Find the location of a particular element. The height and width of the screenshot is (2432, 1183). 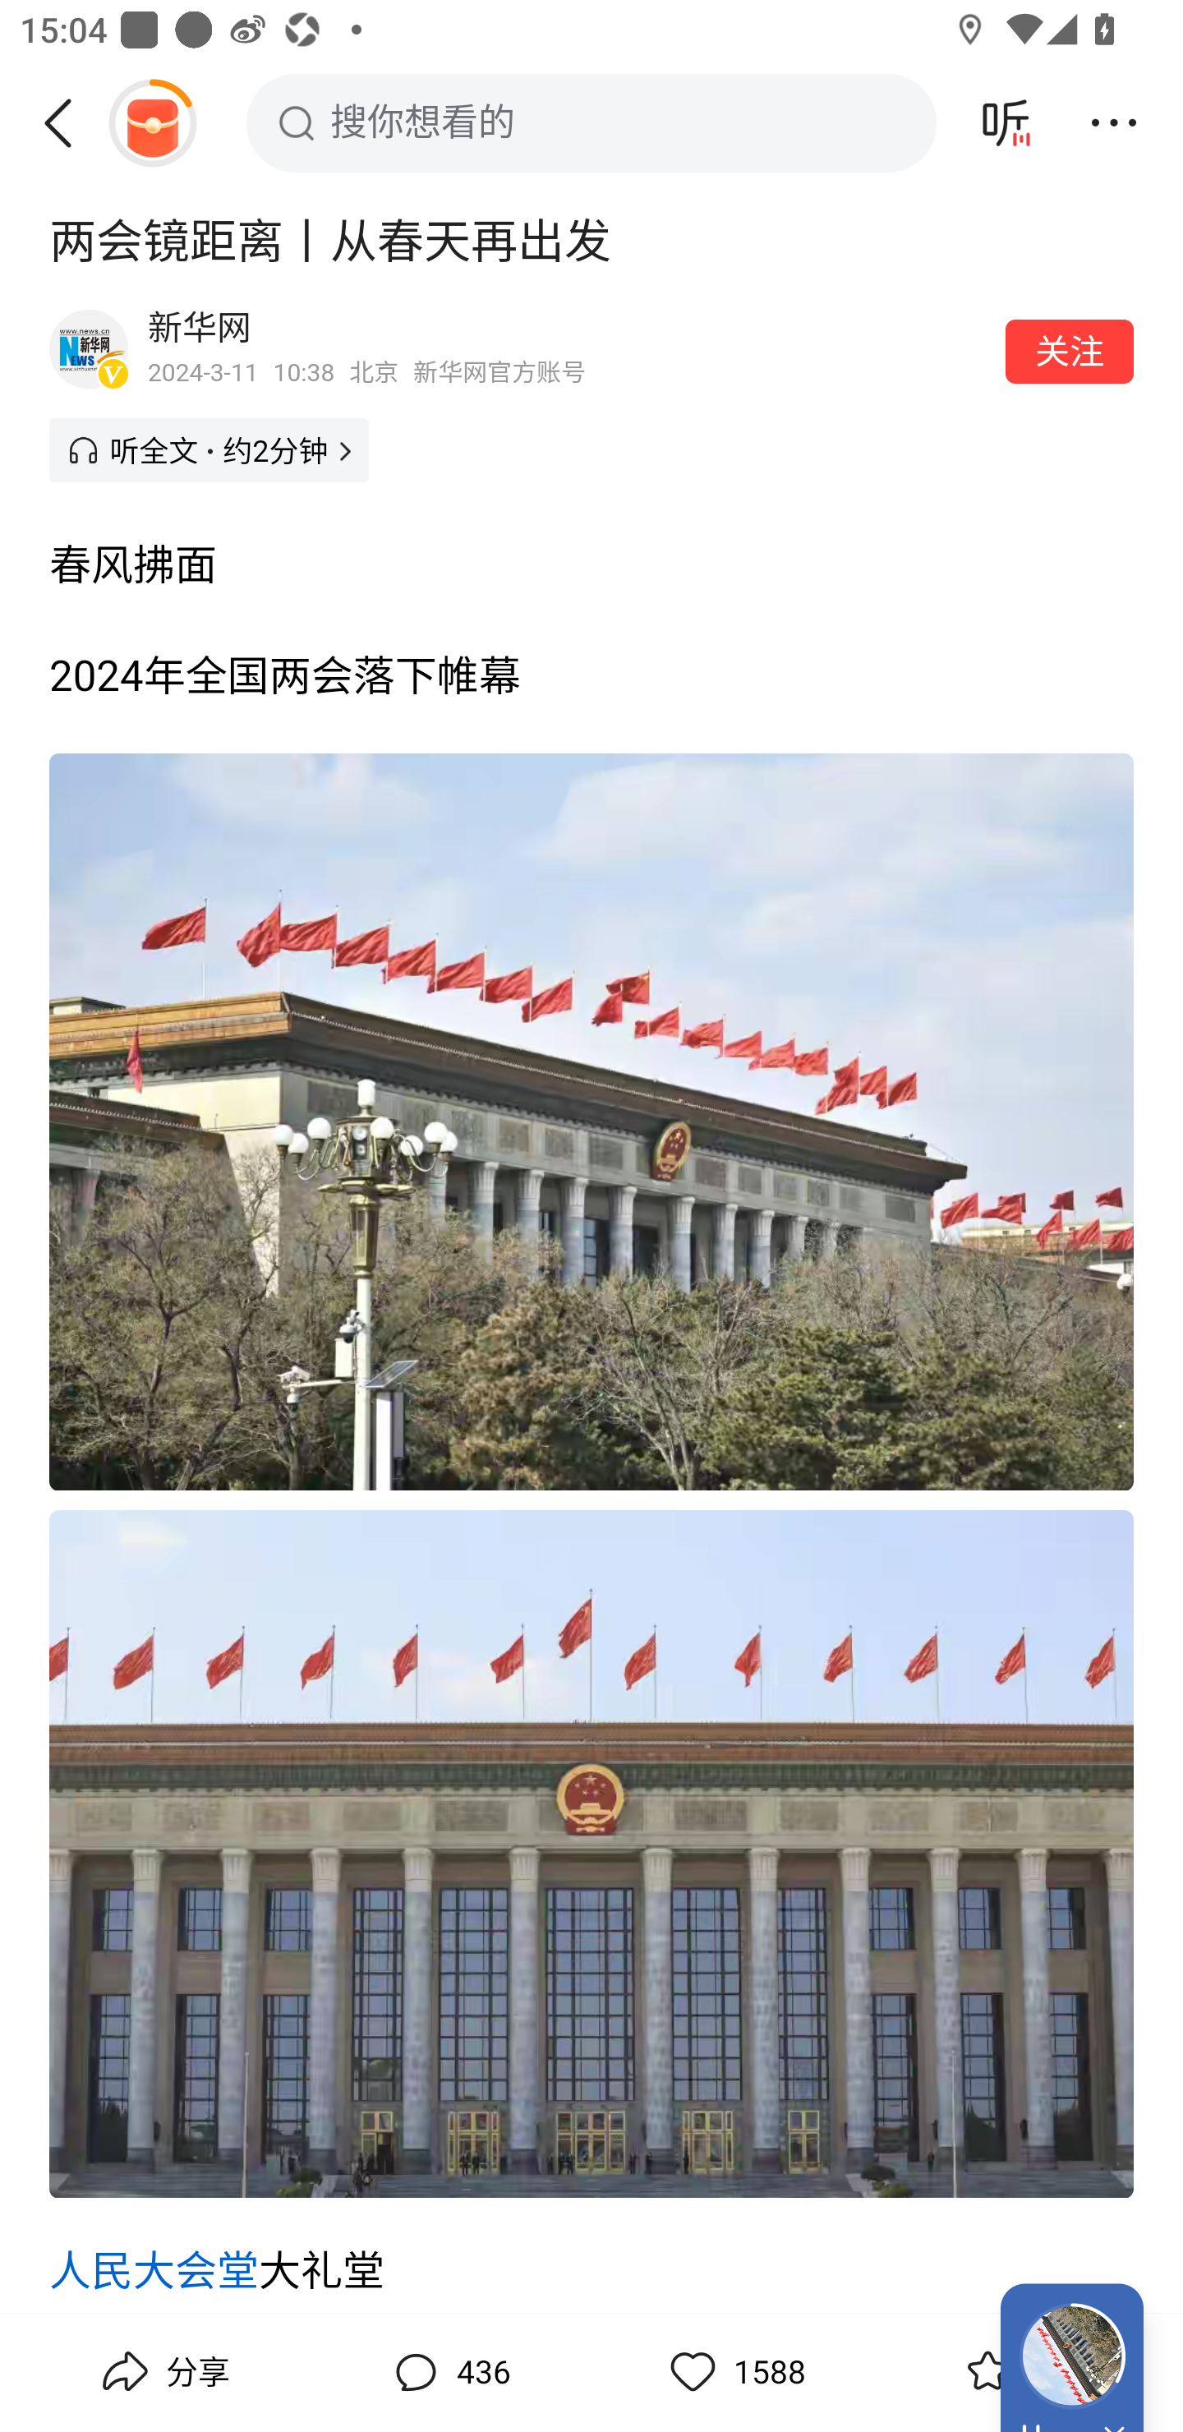

更多操作 is located at coordinates (1114, 122).